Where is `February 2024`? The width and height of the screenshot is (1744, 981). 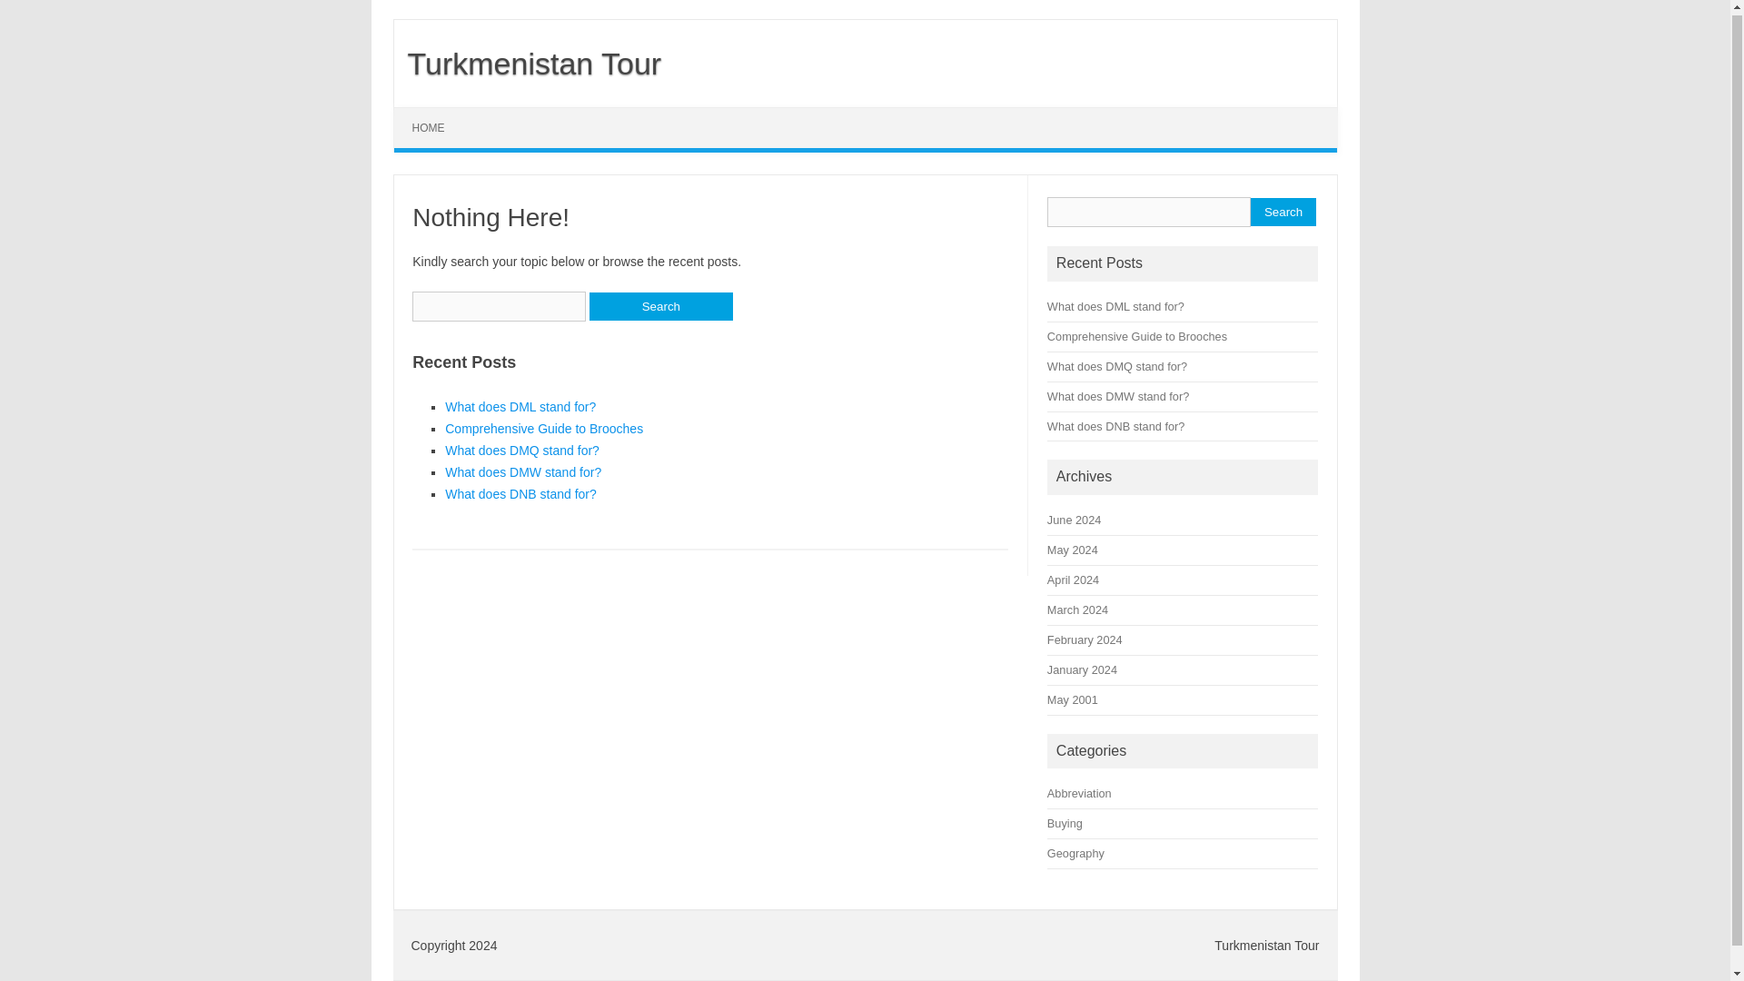 February 2024 is located at coordinates (1085, 639).